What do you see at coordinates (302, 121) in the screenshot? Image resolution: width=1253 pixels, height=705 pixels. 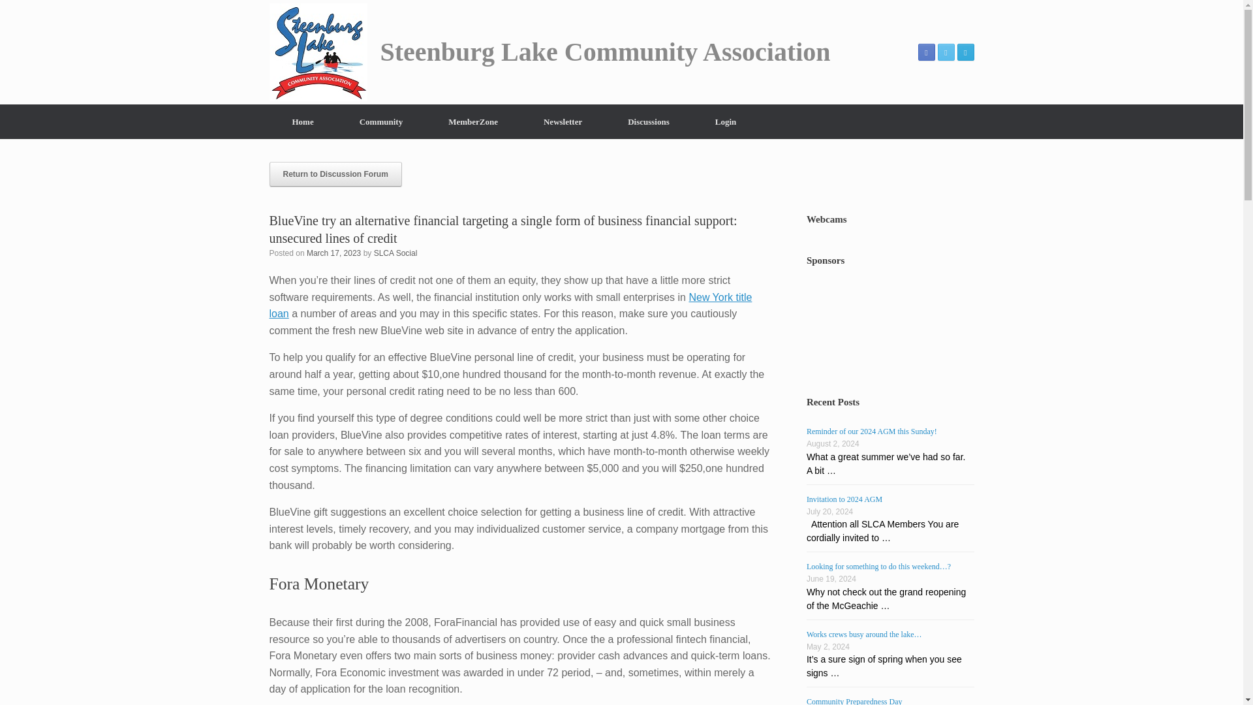 I see `Home` at bounding box center [302, 121].